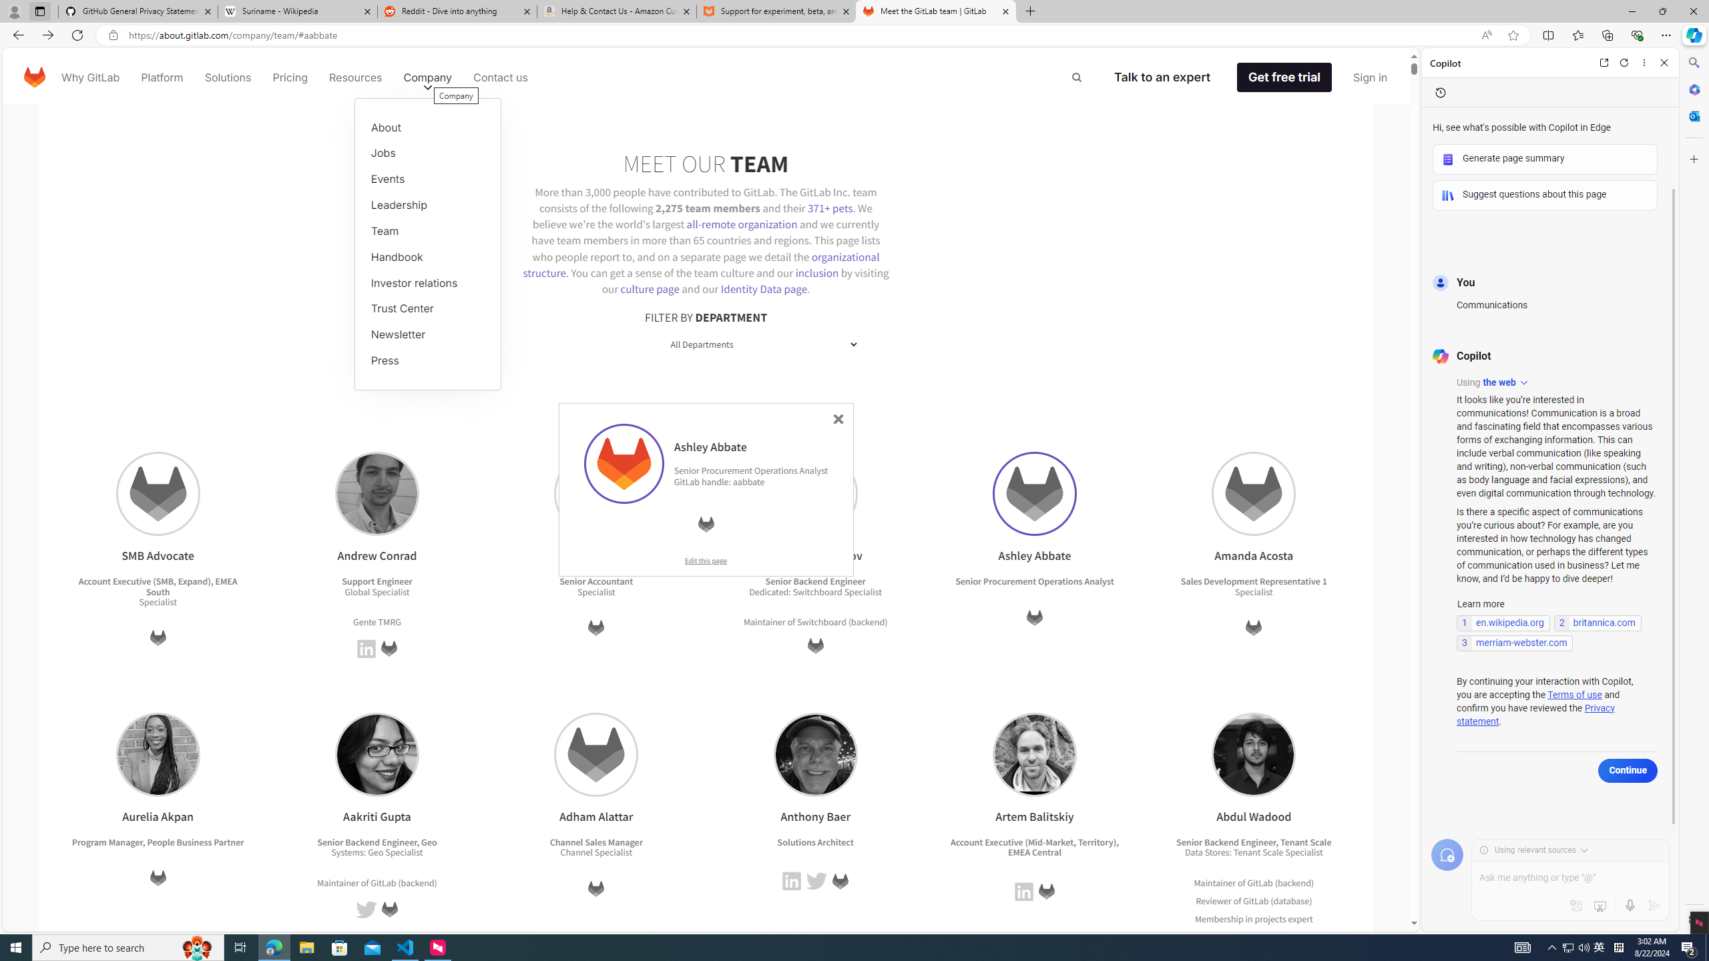 This screenshot has height=961, width=1709. I want to click on Membership in groups expert, so click(1254, 936).